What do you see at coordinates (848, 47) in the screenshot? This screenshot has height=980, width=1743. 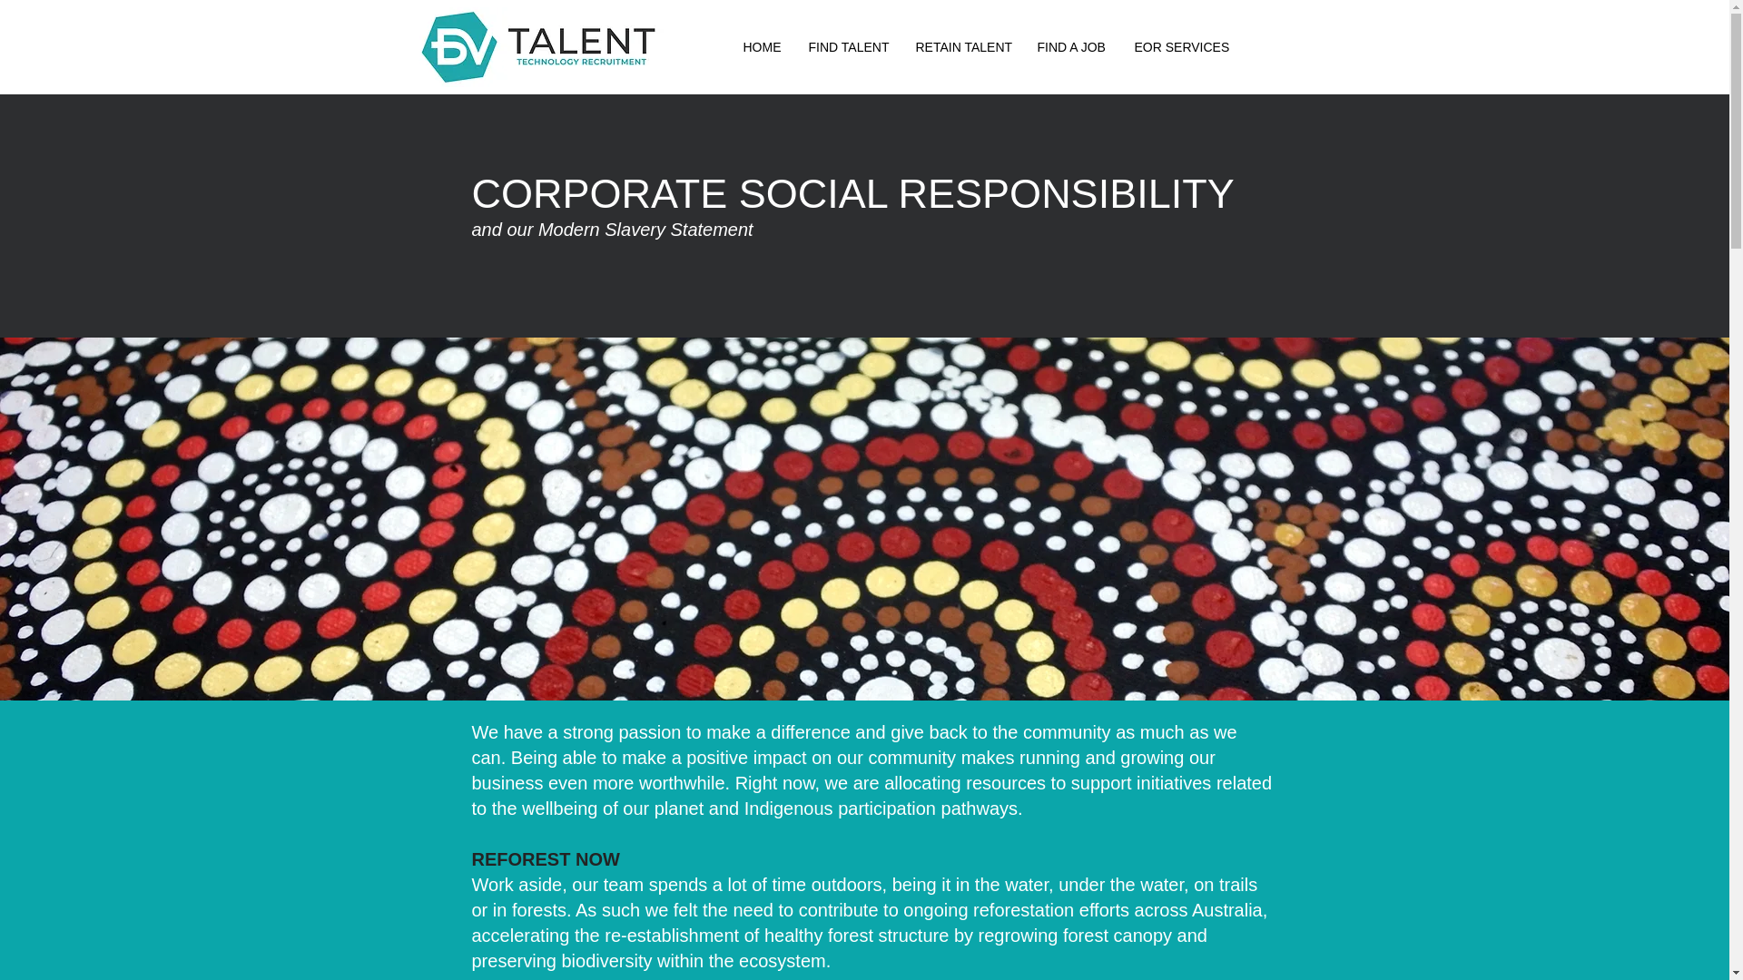 I see `FIND TALENT` at bounding box center [848, 47].